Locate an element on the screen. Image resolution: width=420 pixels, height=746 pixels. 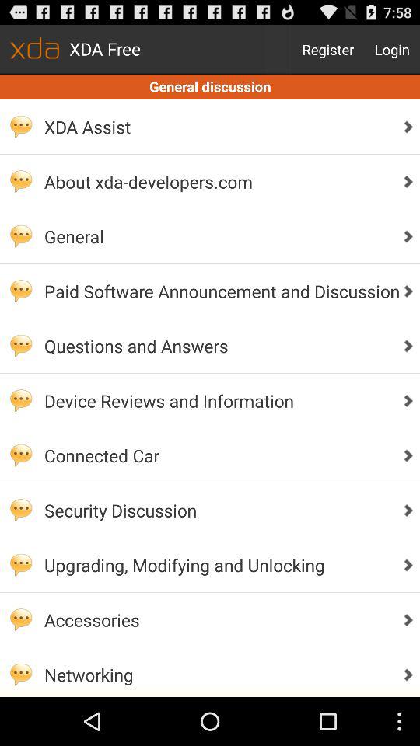
scroll until the general discussion item is located at coordinates (210, 87).